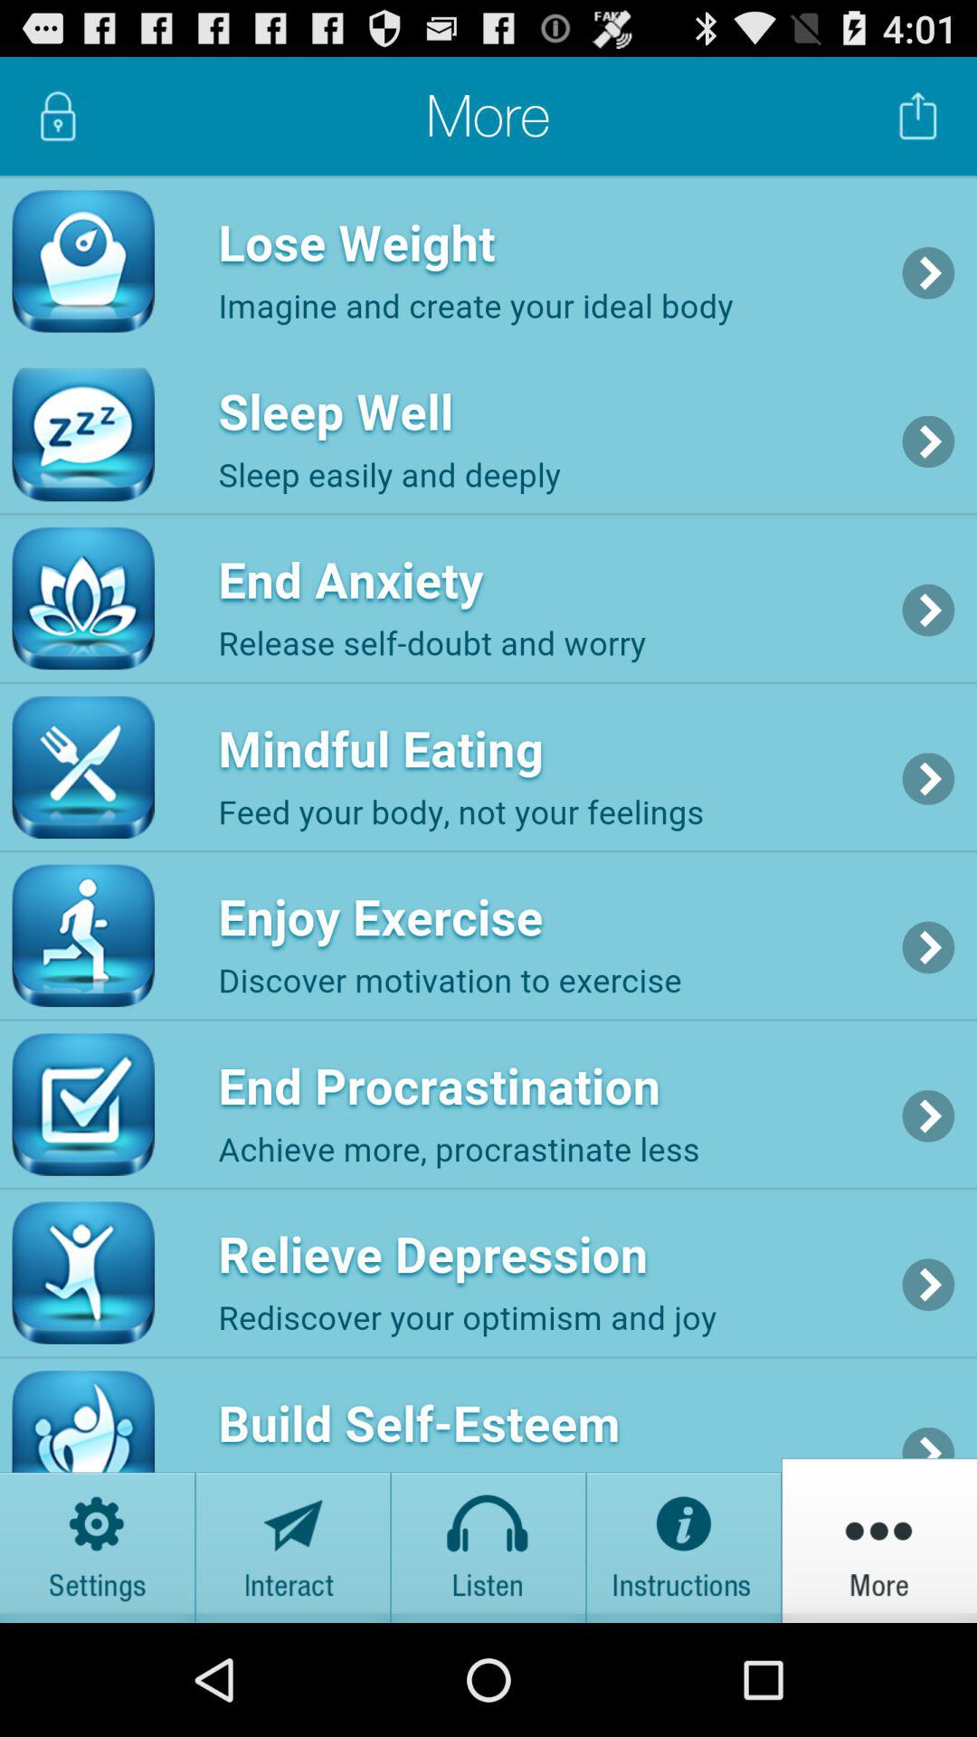  What do you see at coordinates (98, 1540) in the screenshot?
I see `options` at bounding box center [98, 1540].